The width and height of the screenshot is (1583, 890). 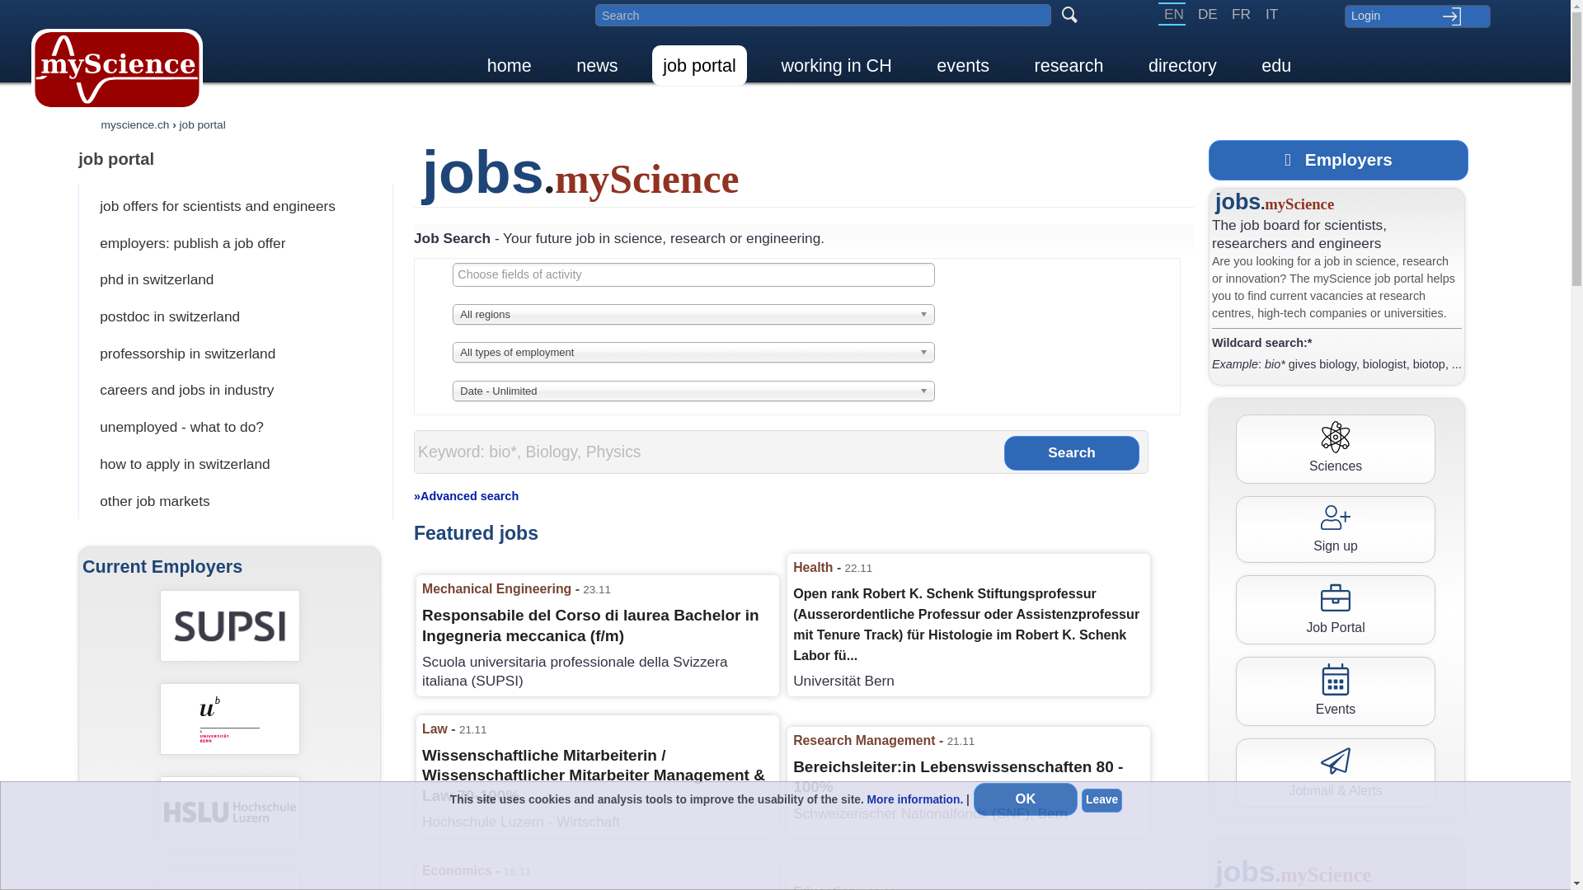 I want to click on professorship in switzerland, so click(x=237, y=354).